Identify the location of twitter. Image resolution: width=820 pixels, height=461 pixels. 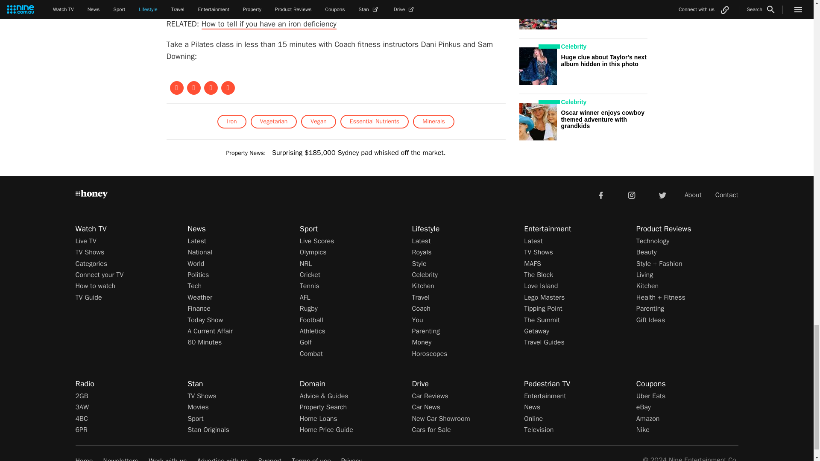
(662, 195).